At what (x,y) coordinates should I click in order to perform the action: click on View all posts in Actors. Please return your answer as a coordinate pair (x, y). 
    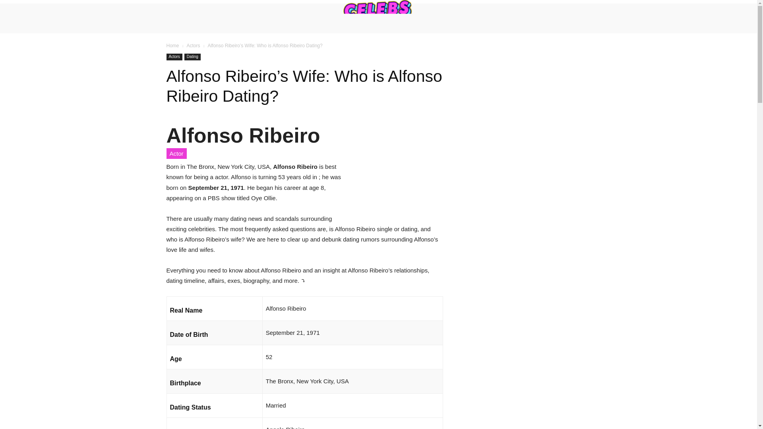
    Looking at the image, I should click on (193, 46).